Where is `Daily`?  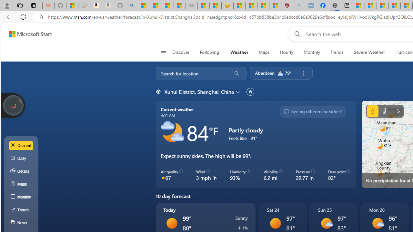
Daily is located at coordinates (21, 159).